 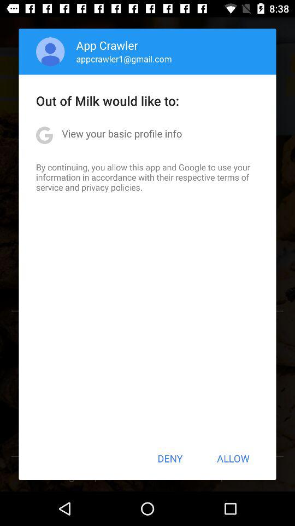 I want to click on turn off item to the left of app crawler, so click(x=50, y=52).